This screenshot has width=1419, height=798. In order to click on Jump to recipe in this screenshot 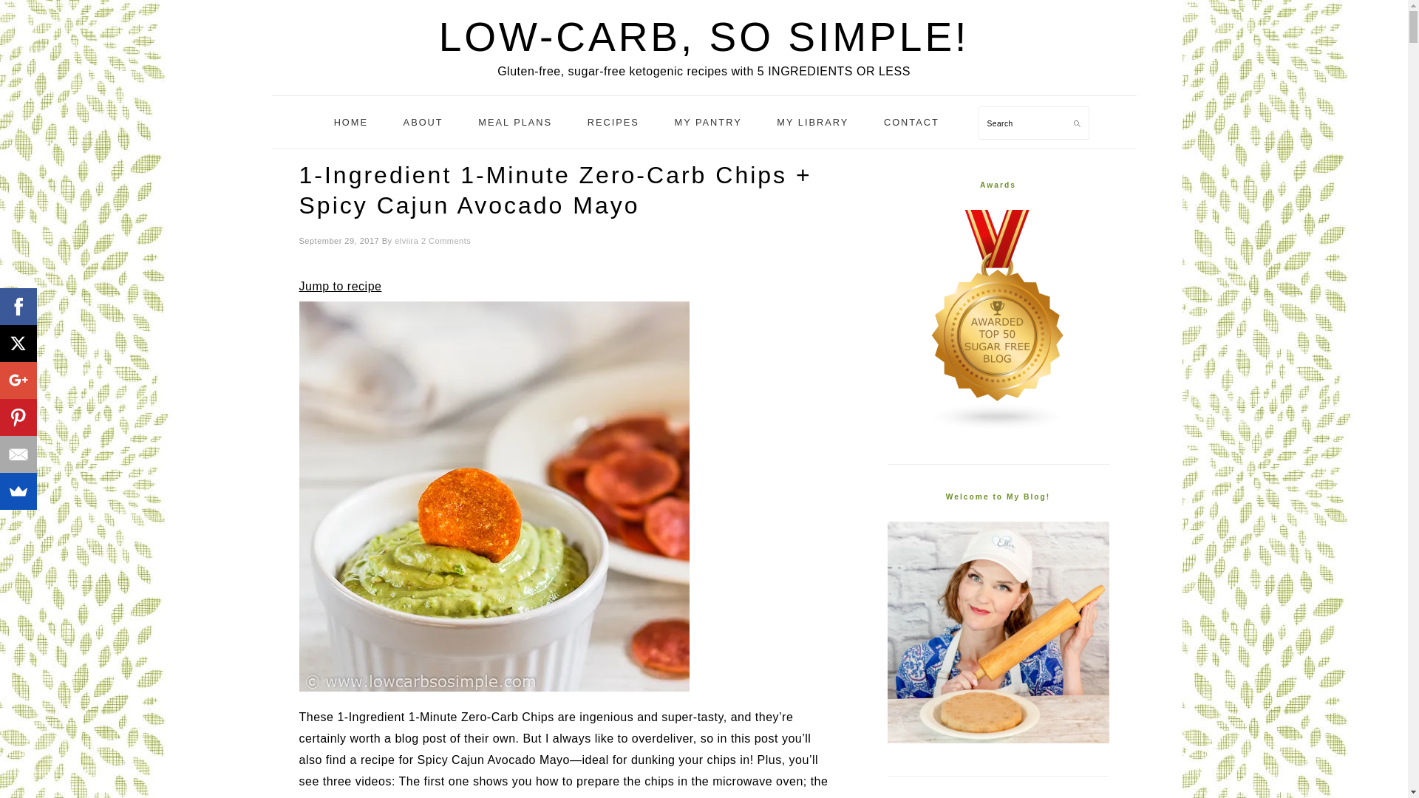, I will do `click(340, 287)`.